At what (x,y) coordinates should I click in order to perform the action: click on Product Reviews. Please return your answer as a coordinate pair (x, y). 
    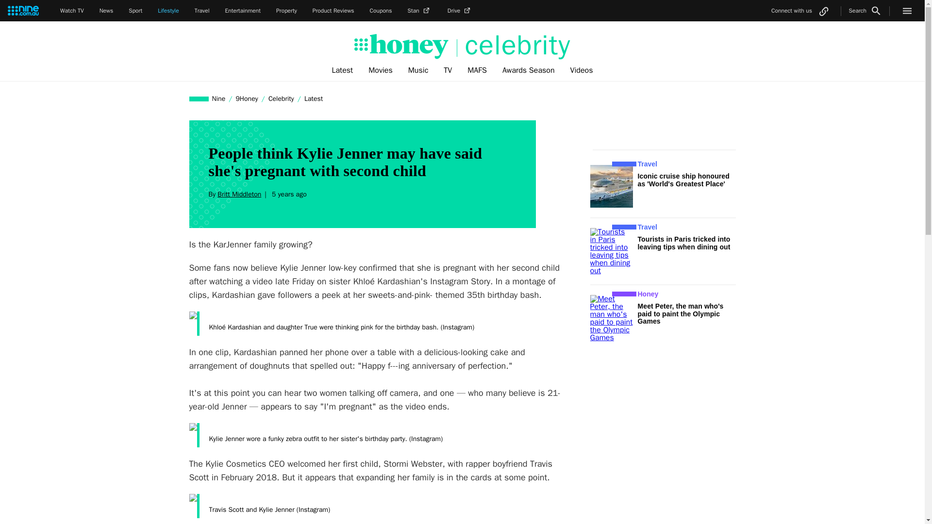
    Looking at the image, I should click on (333, 11).